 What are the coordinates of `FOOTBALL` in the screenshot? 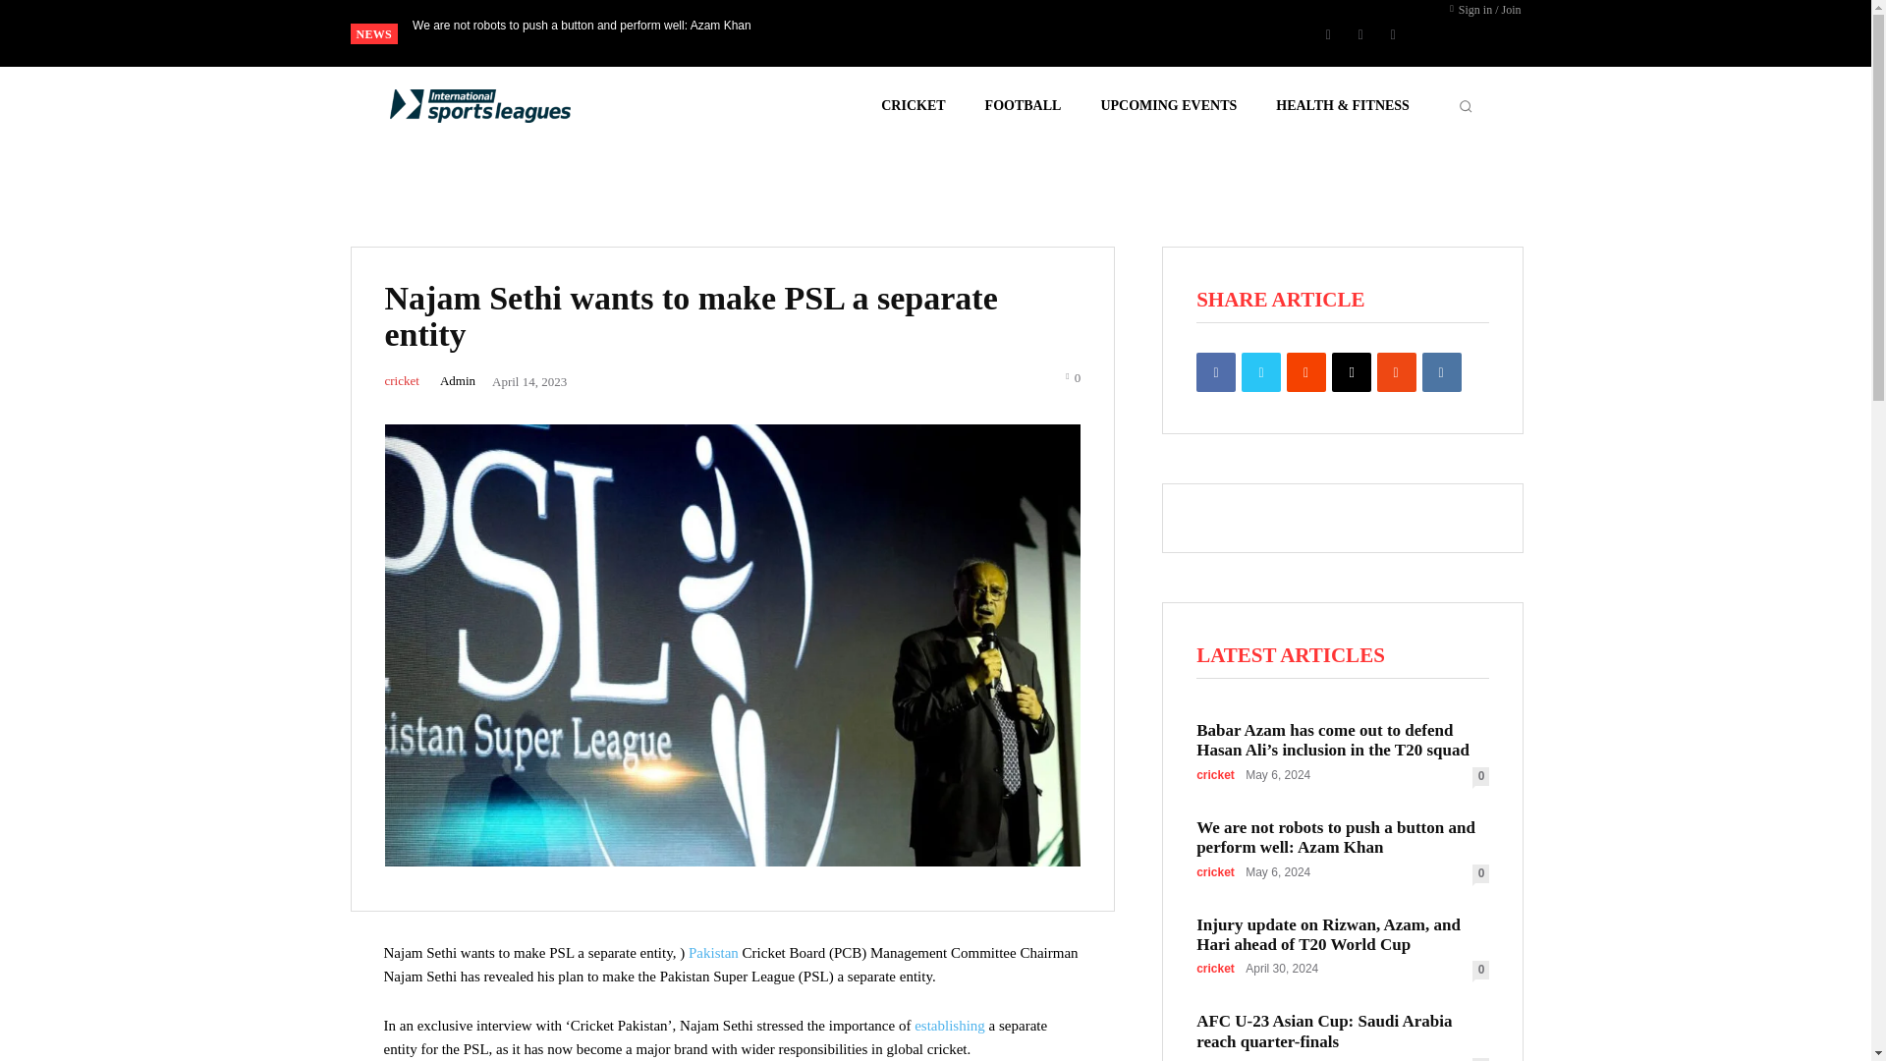 It's located at (1023, 106).